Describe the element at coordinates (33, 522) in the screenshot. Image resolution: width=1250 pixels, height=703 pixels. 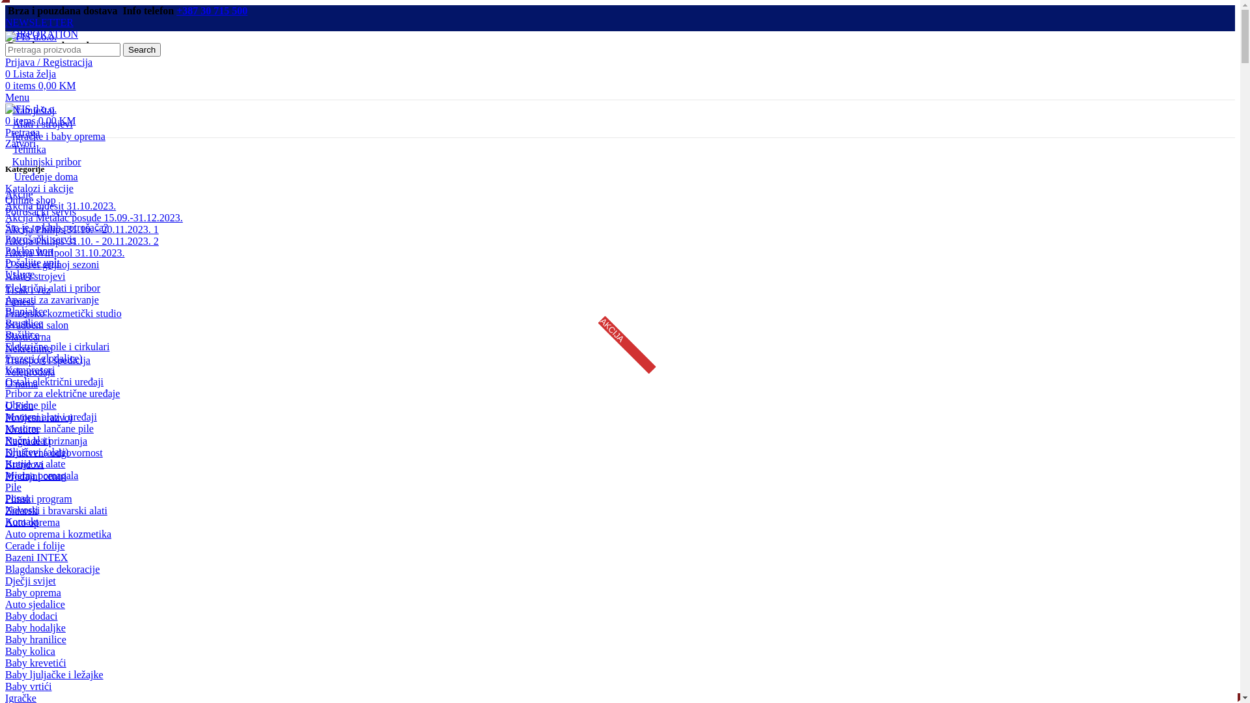
I see `Auto oprema` at that location.